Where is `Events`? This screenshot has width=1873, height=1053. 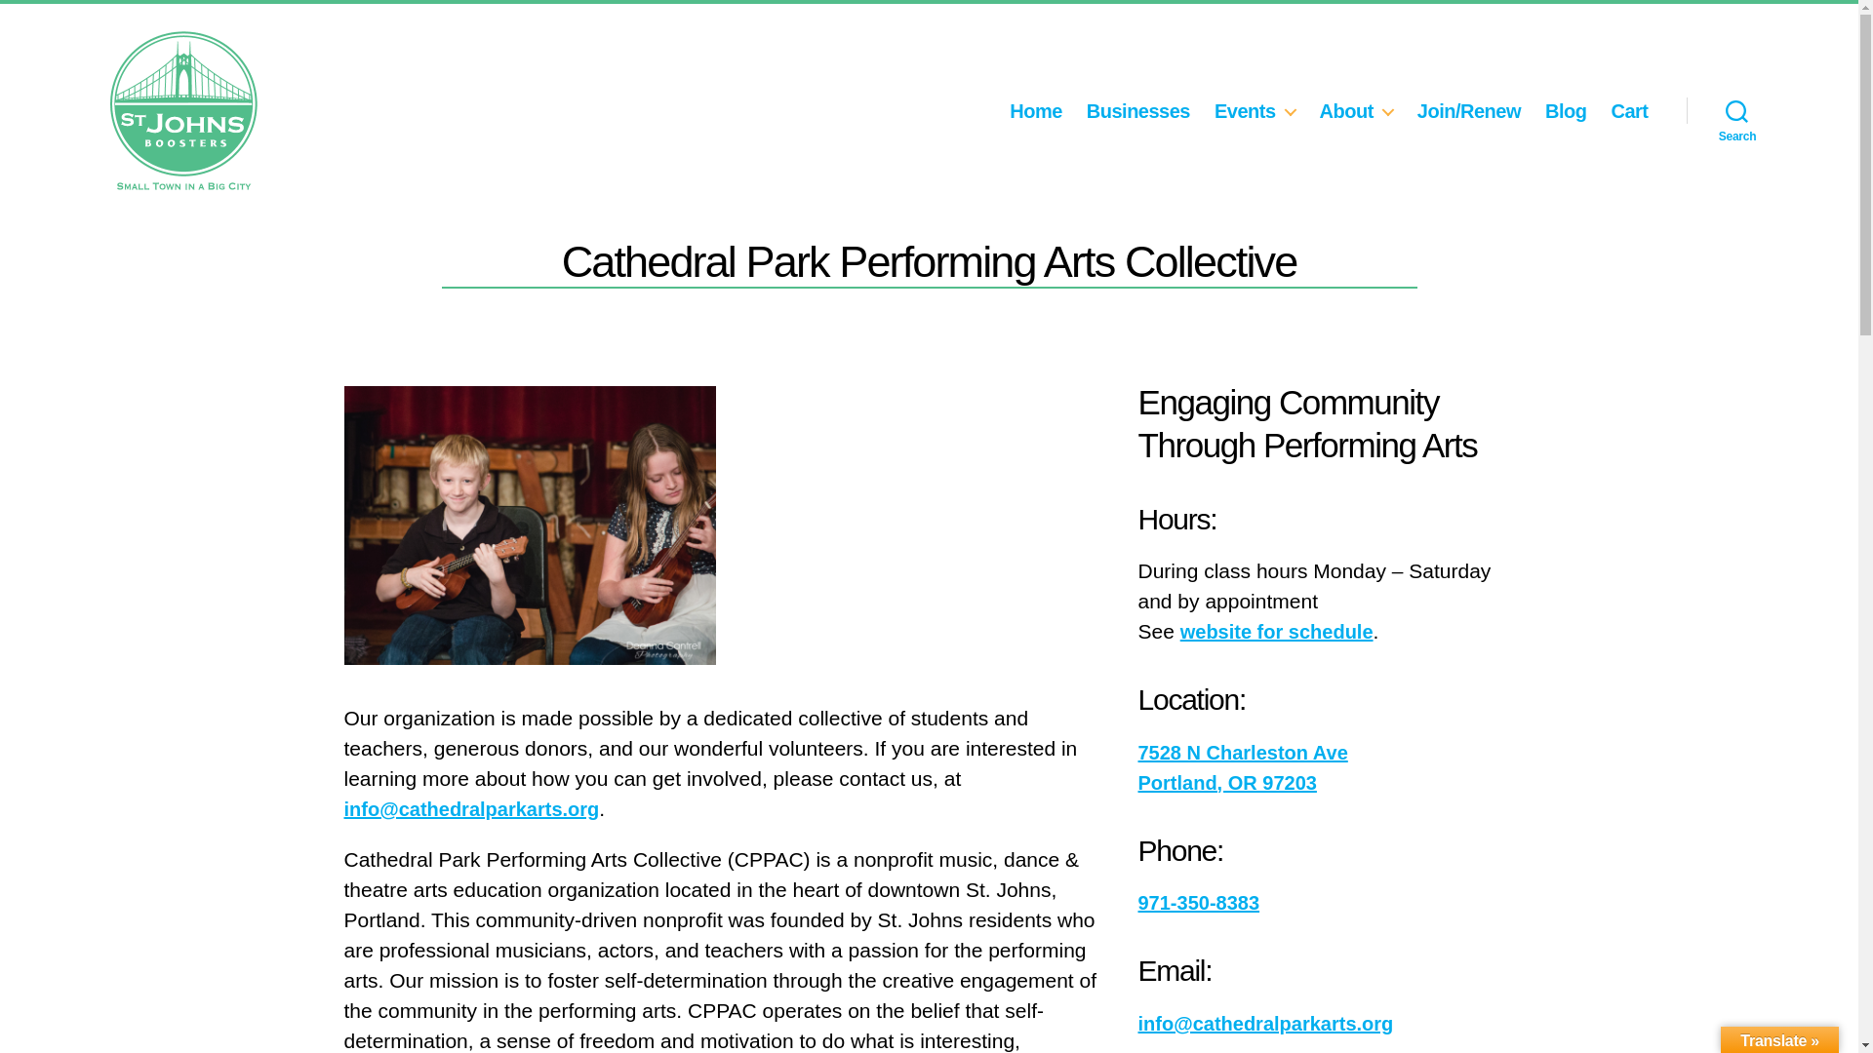
Events is located at coordinates (1255, 111).